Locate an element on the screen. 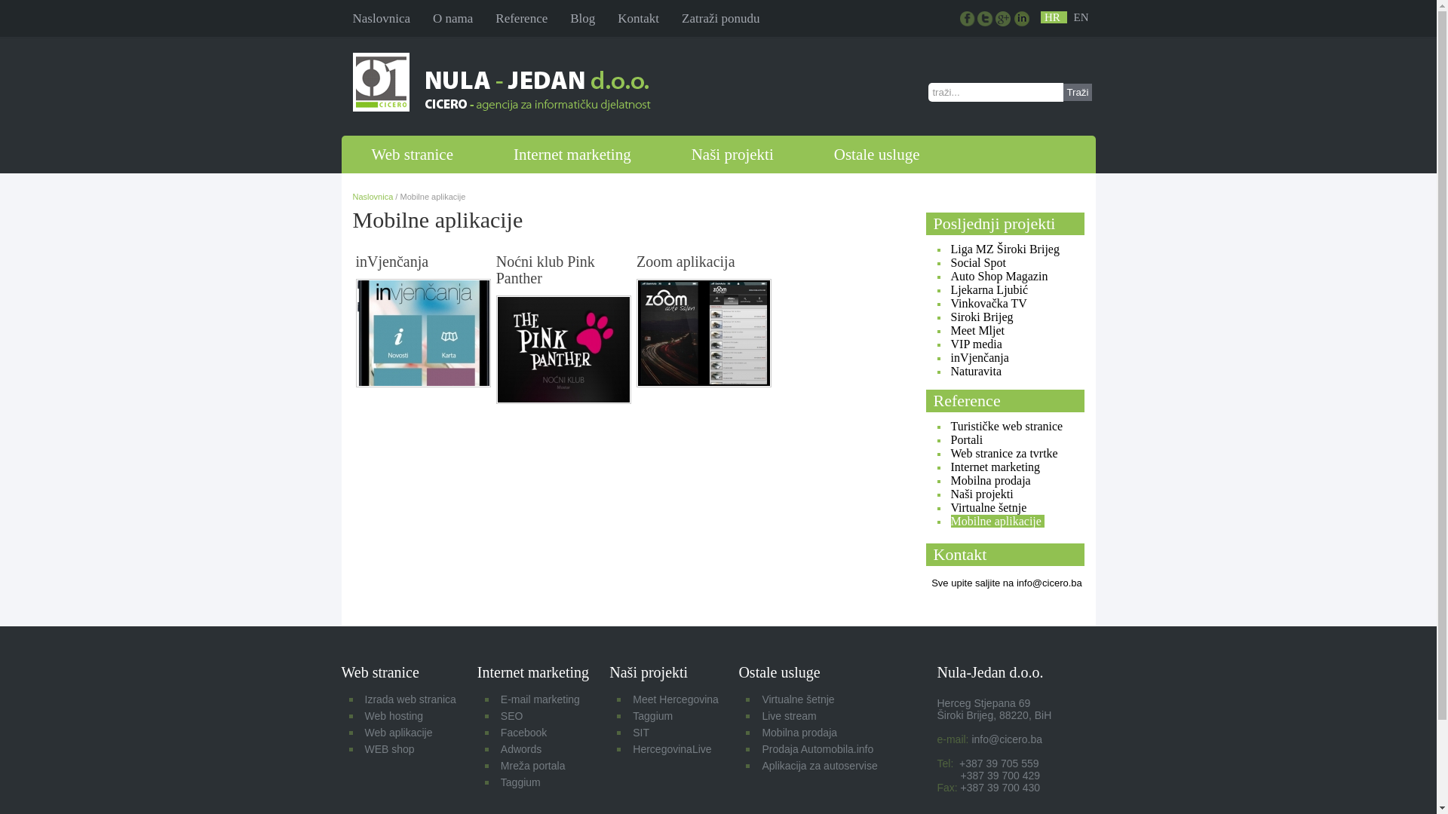  Taggium is located at coordinates (653, 716).